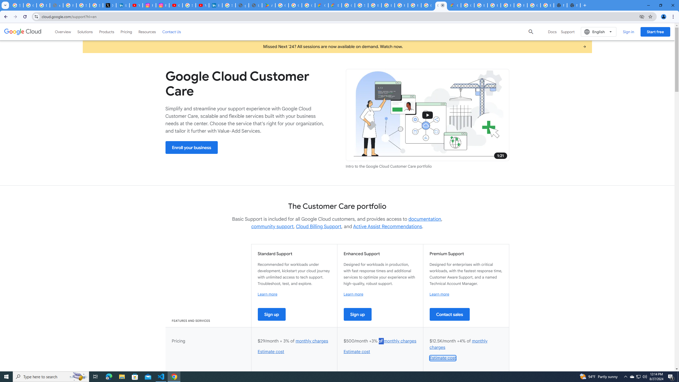 The width and height of the screenshot is (679, 382). Describe the element at coordinates (147, 32) in the screenshot. I see `Resources` at that location.